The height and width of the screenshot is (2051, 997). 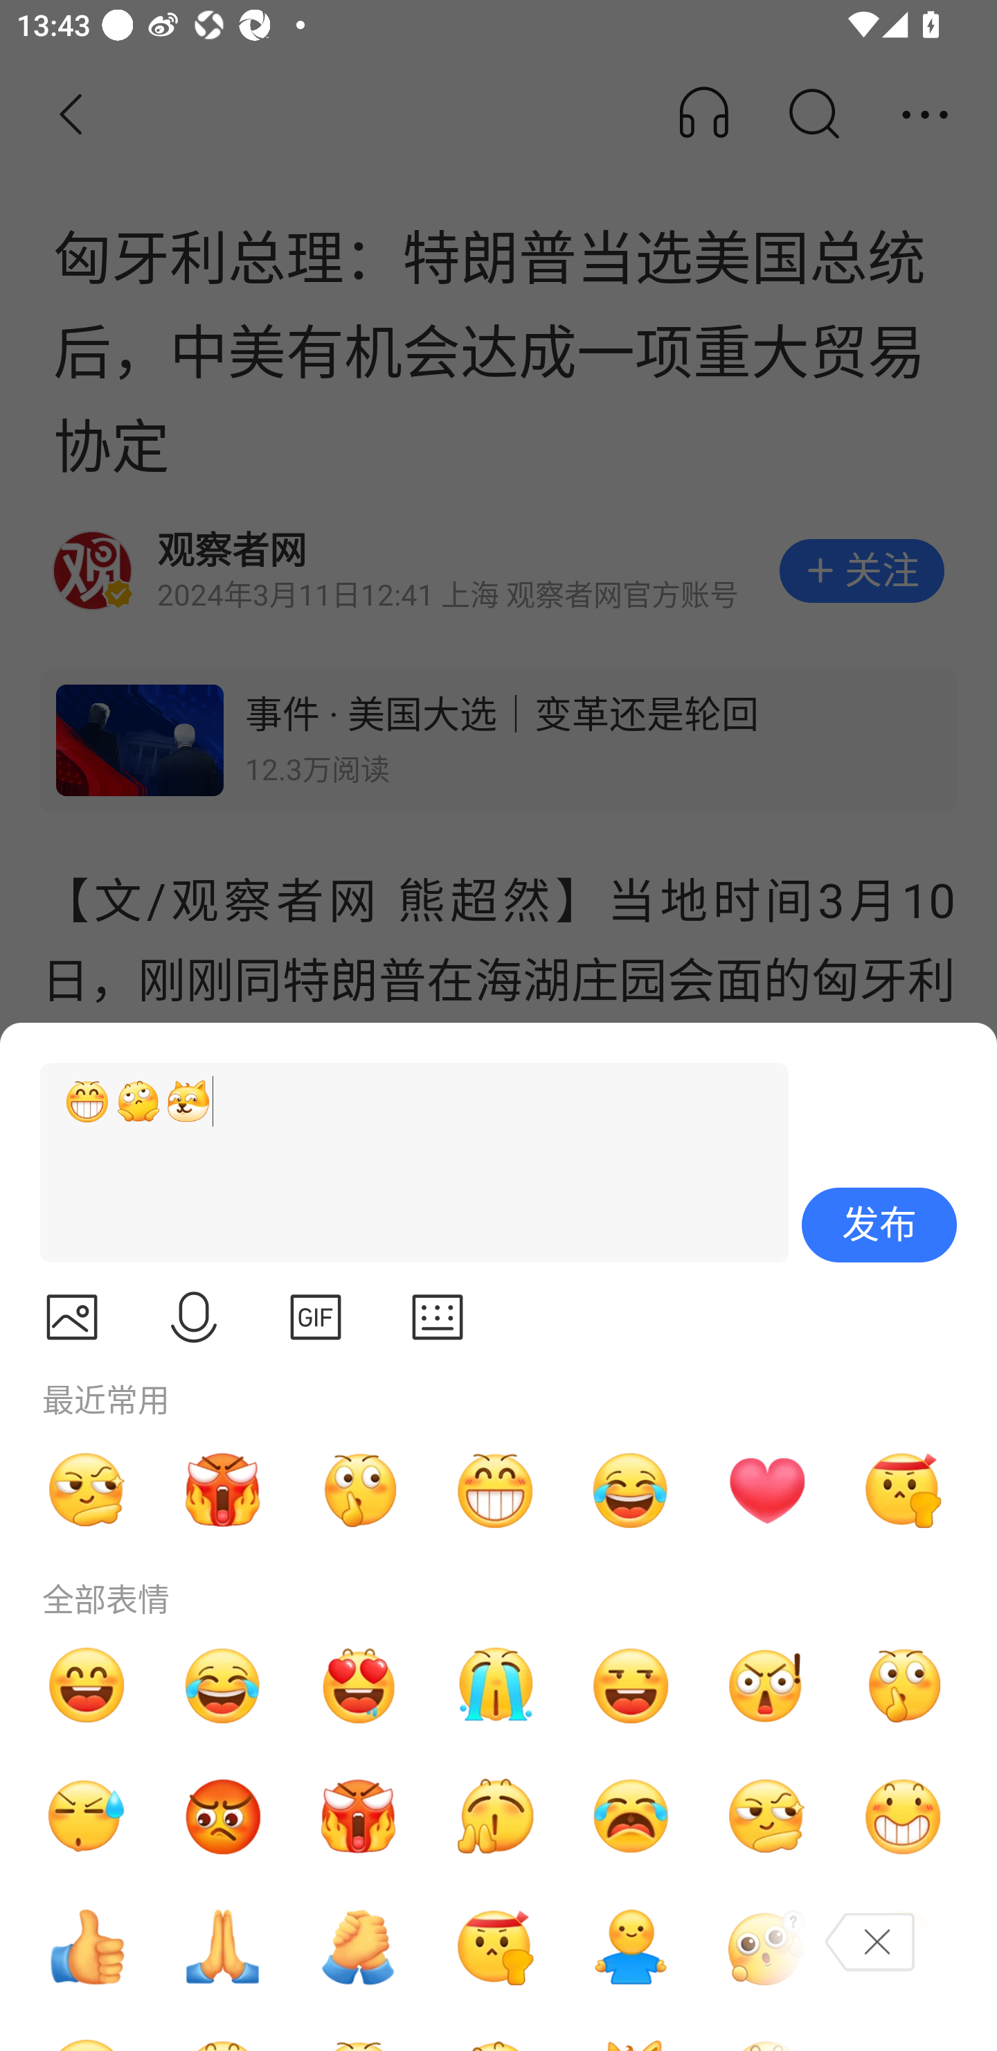 I want to click on 哭笑, so click(x=631, y=1490).